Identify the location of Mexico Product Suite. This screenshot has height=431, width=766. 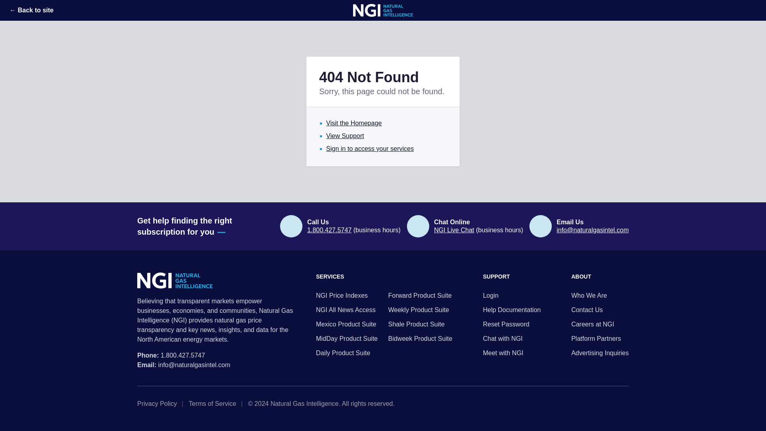
(348, 324).